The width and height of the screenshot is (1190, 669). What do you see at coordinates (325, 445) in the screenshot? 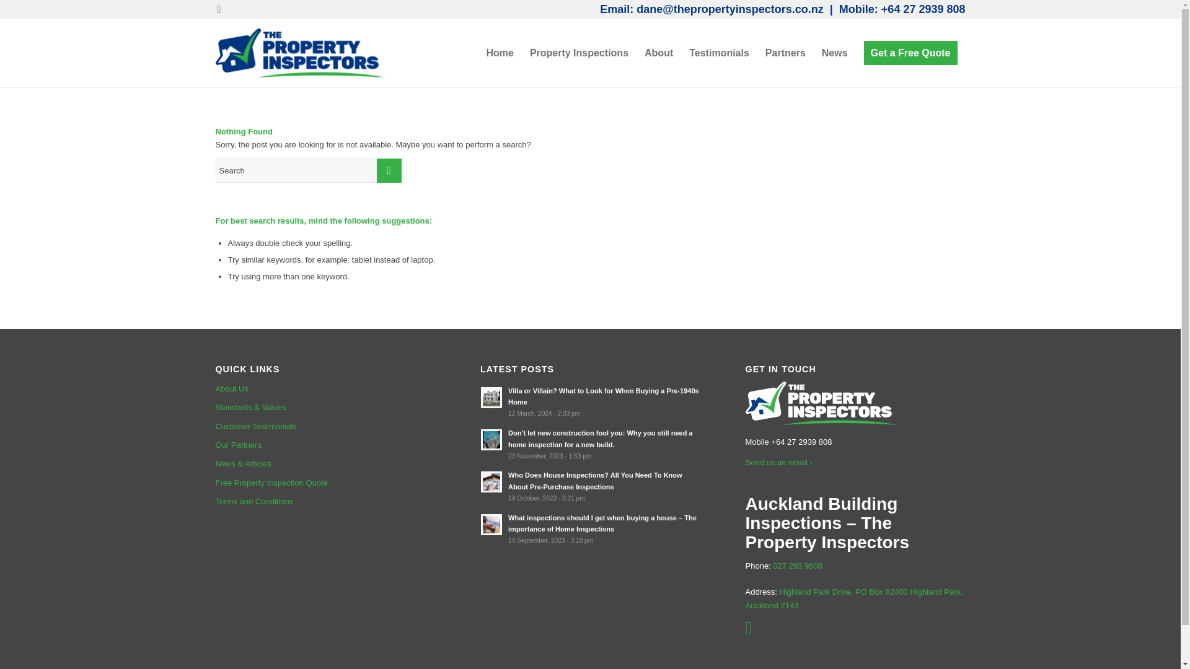
I see `Our Partners` at bounding box center [325, 445].